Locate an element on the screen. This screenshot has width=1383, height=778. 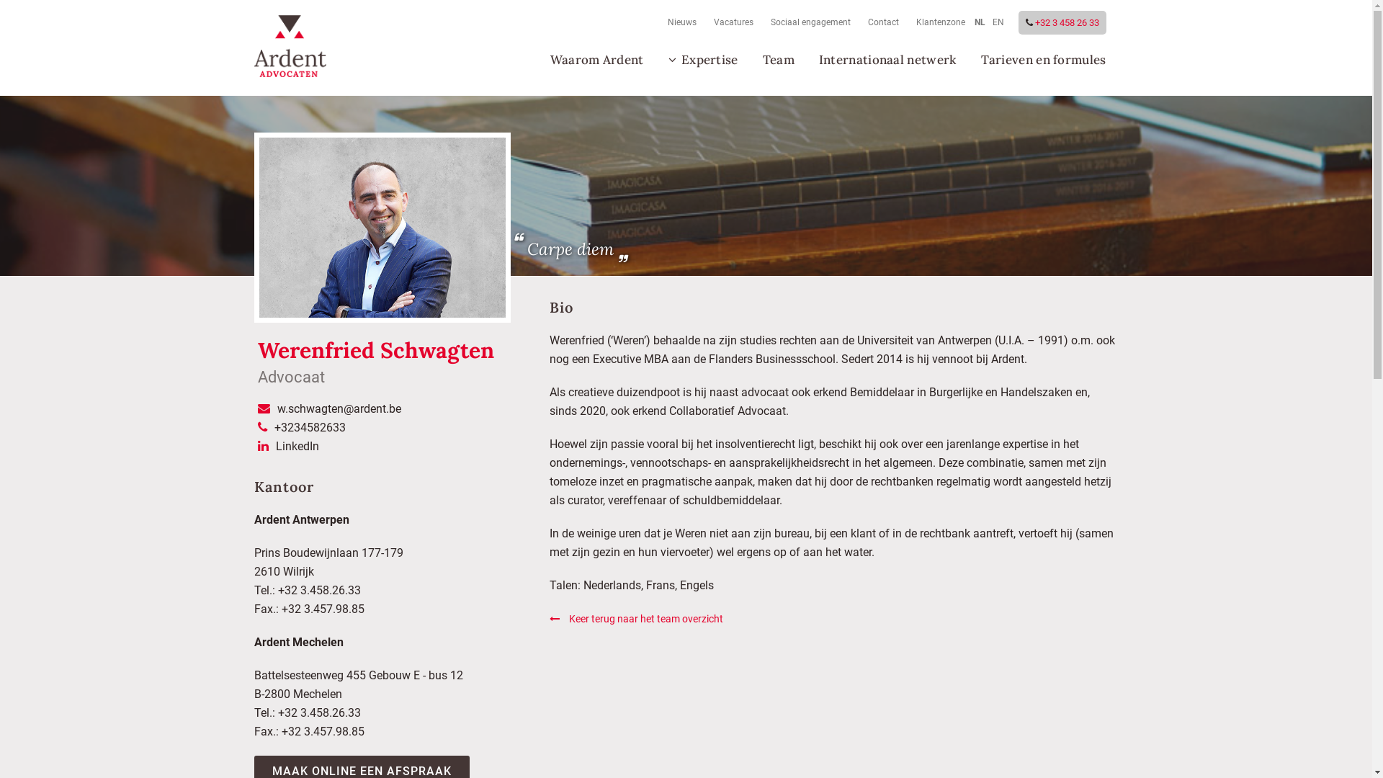
Vacatures is located at coordinates (730, 23).